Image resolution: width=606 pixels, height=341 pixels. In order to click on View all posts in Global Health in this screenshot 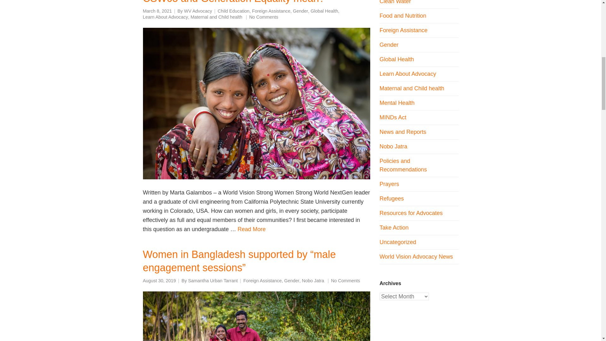, I will do `click(324, 11)`.